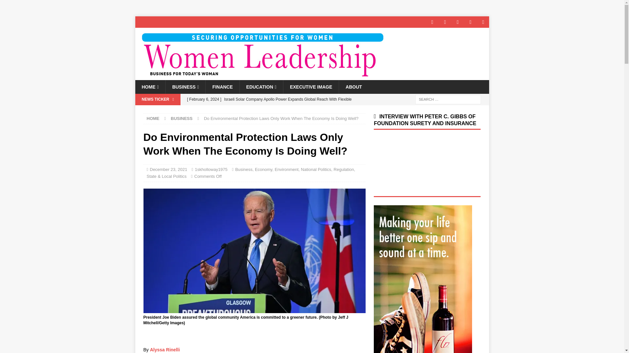 The width and height of the screenshot is (629, 353). I want to click on EXECUTIVE IMAGE, so click(311, 87).